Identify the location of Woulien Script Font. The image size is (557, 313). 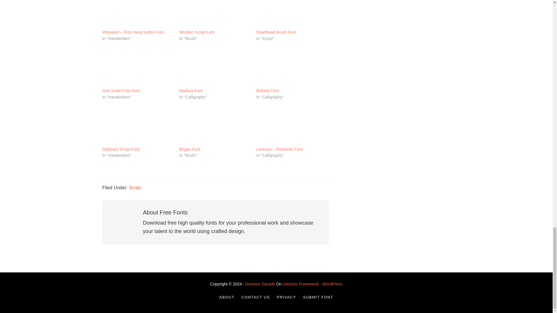
(215, 14).